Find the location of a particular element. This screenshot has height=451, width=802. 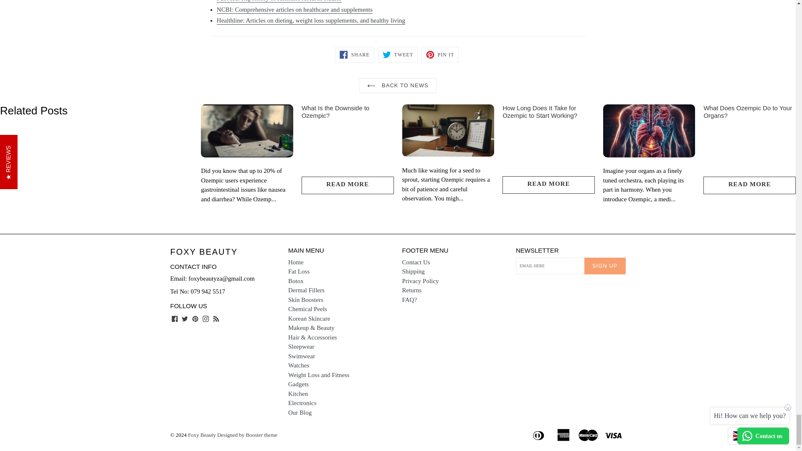

american express is located at coordinates (564, 434).